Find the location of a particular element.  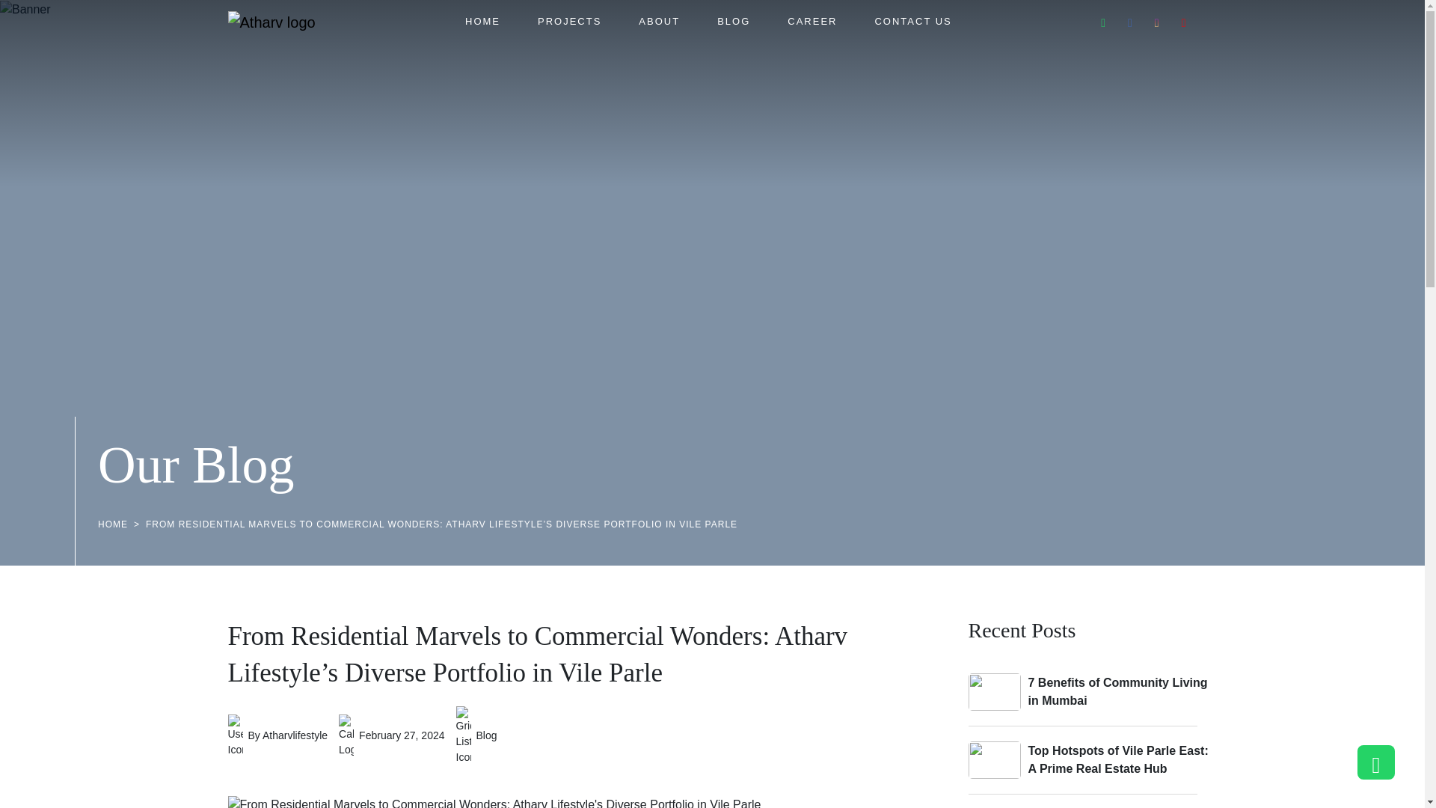

Top Hotspots of Vile Parle East: A Prime Real Estate Hub is located at coordinates (1119, 760).